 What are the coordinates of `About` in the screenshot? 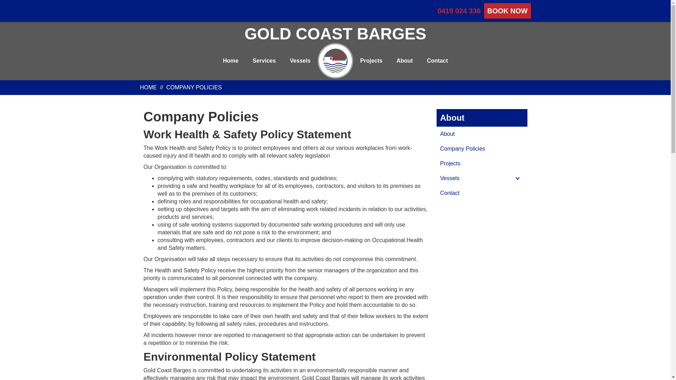 It's located at (482, 134).